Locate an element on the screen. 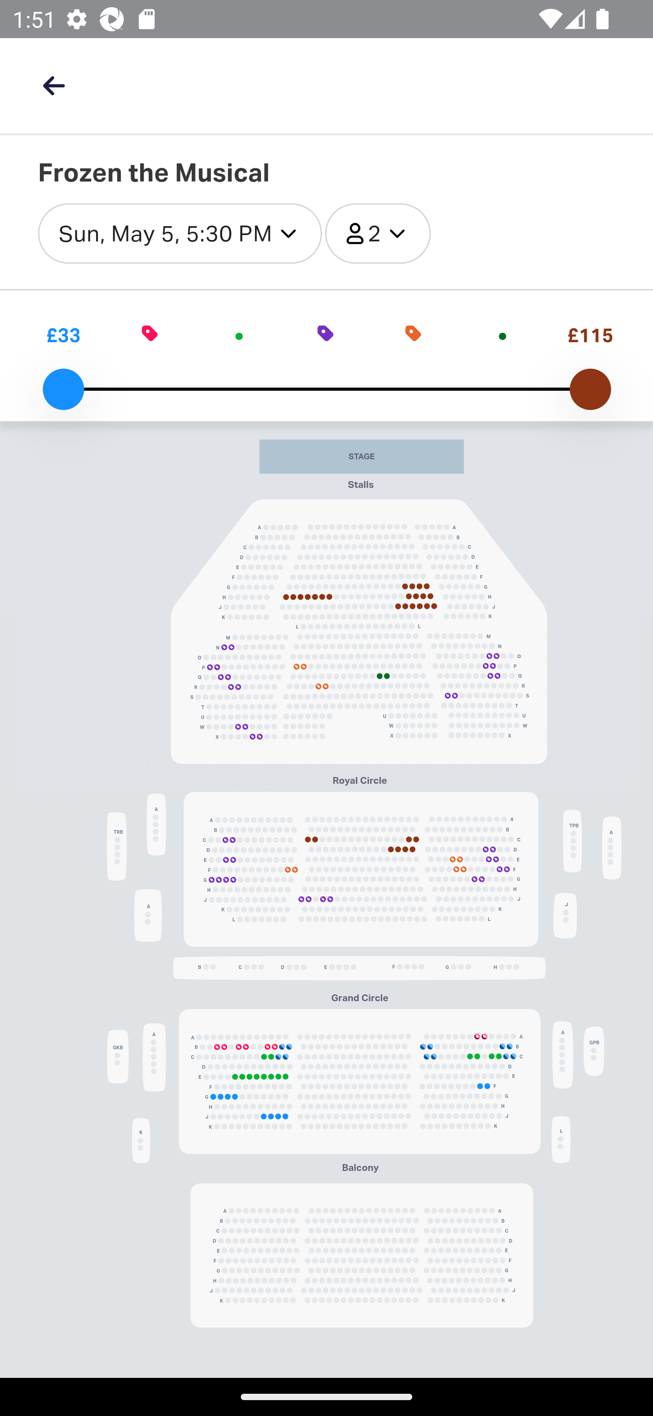 The width and height of the screenshot is (653, 1416). £33 is located at coordinates (63, 335).